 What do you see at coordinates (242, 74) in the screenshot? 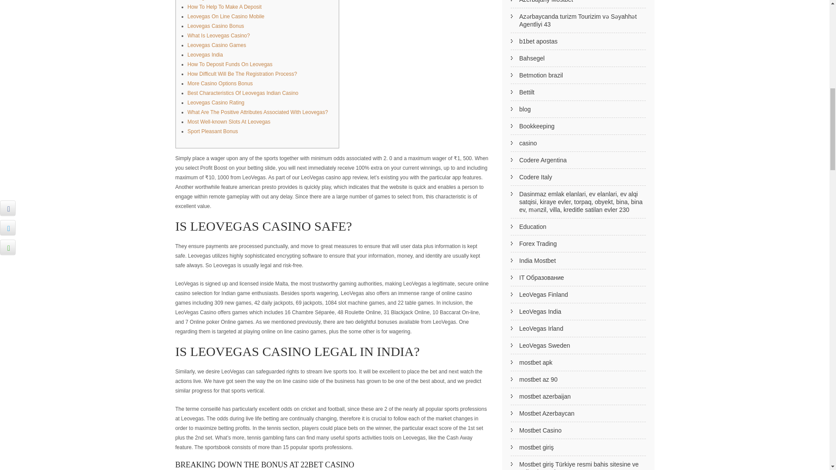
I see `How Difficult Will Be The Registration Process?` at bounding box center [242, 74].